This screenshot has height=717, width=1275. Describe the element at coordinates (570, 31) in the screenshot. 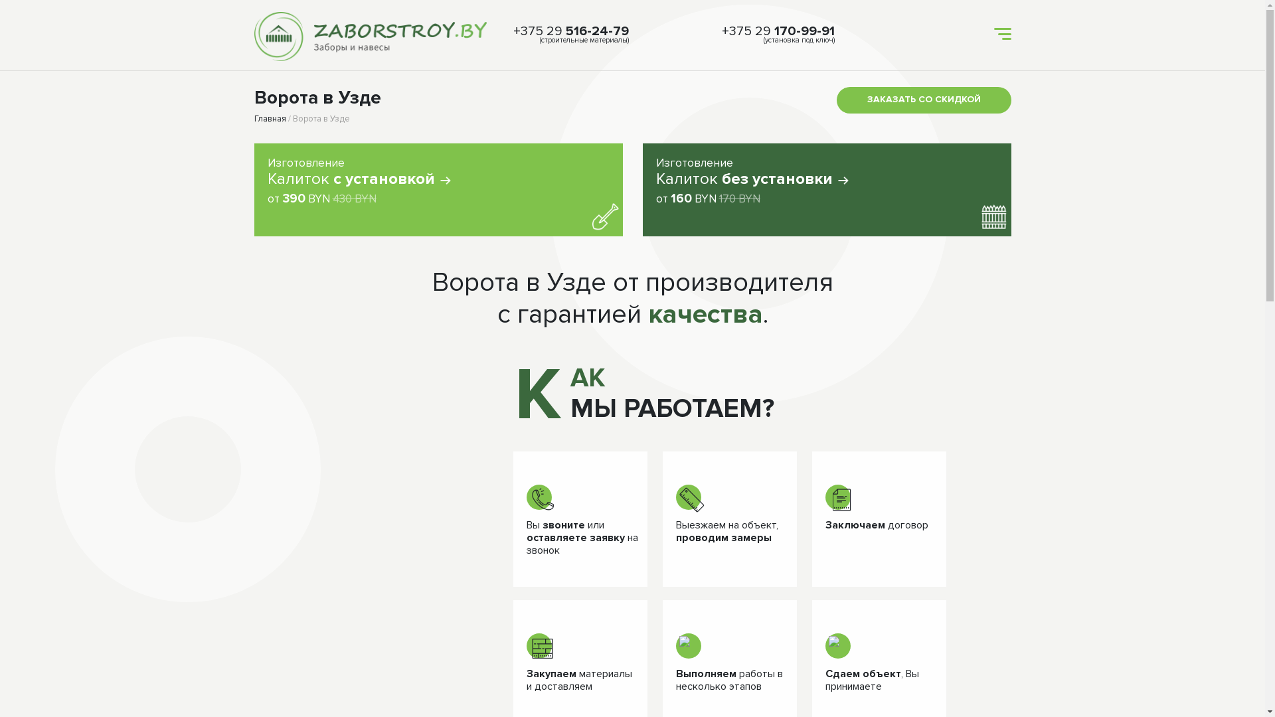

I see `+375 29 516-24-79` at that location.